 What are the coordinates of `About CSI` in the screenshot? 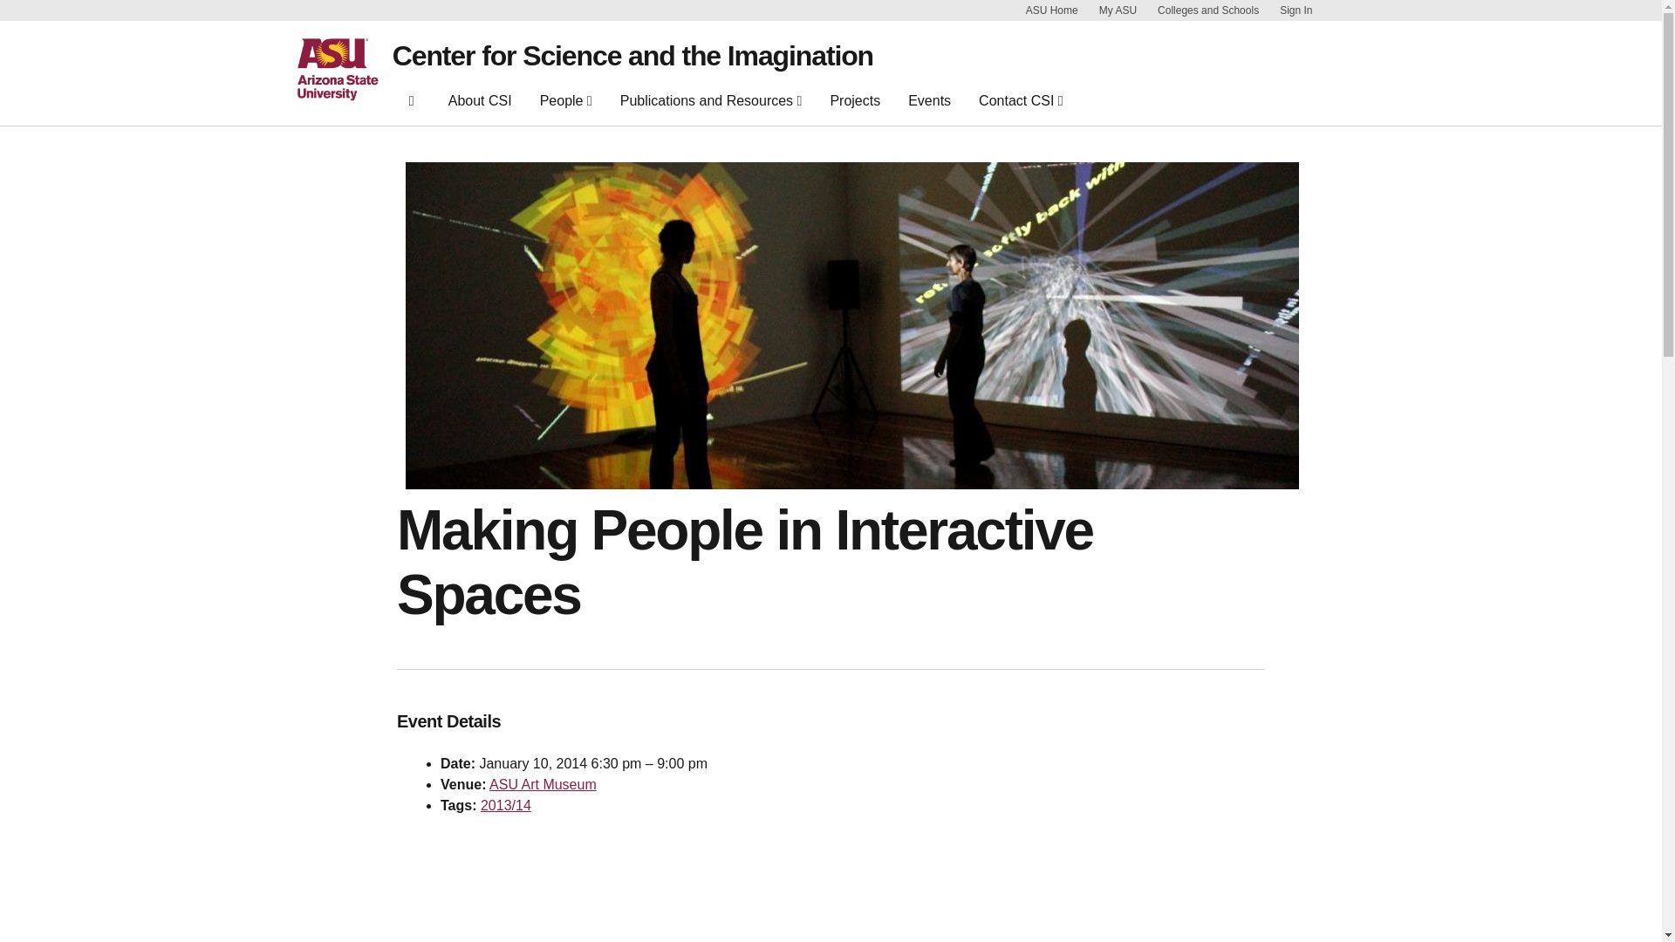 It's located at (480, 105).